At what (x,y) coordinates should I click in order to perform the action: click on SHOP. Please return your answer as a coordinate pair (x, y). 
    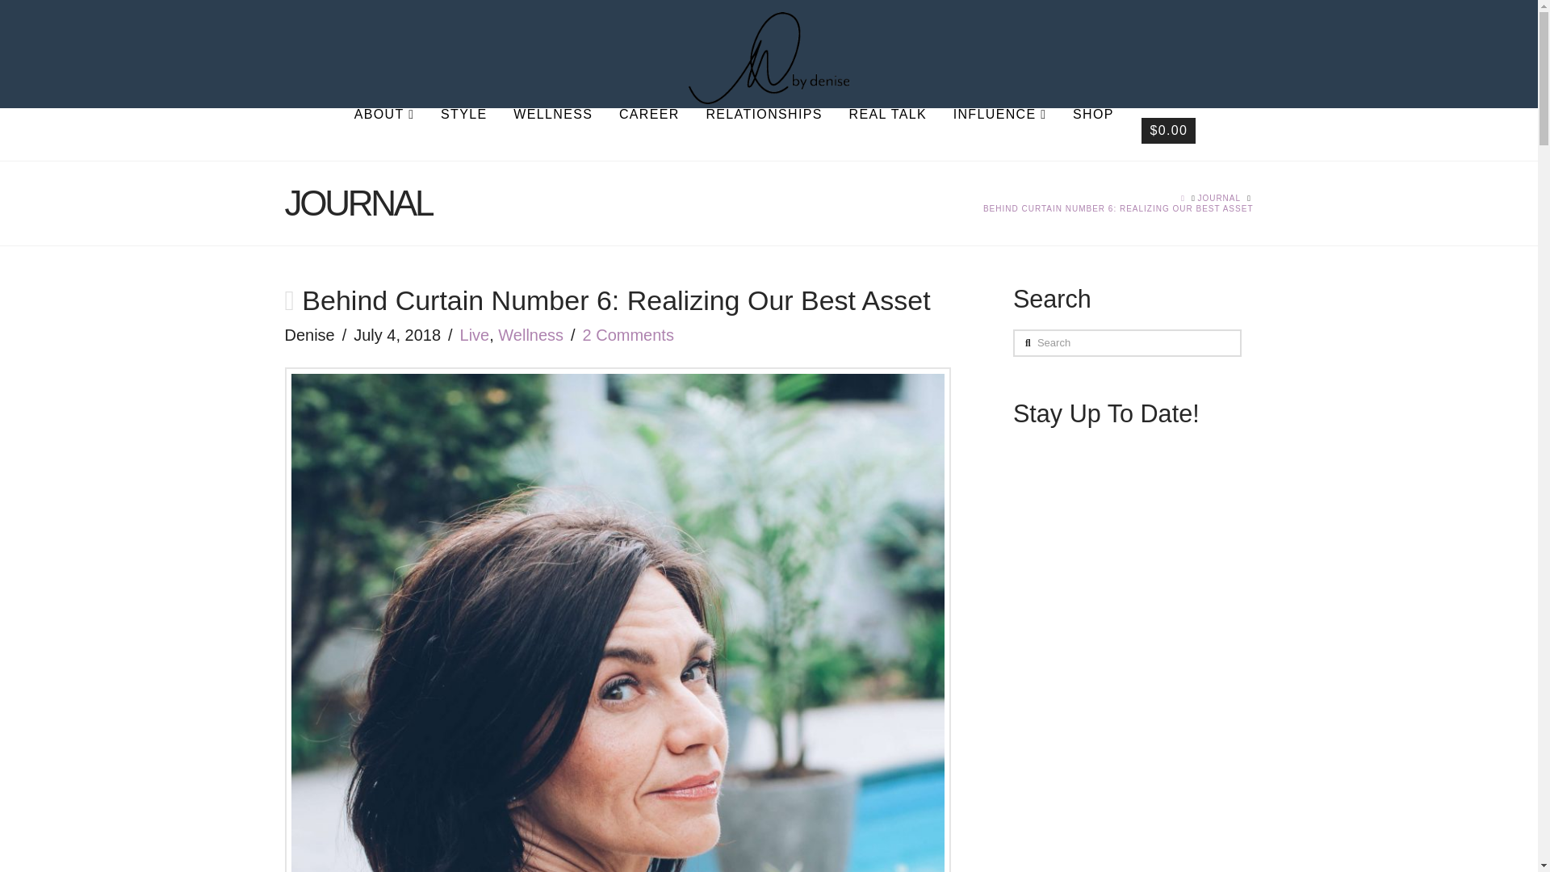
    Looking at the image, I should click on (1092, 134).